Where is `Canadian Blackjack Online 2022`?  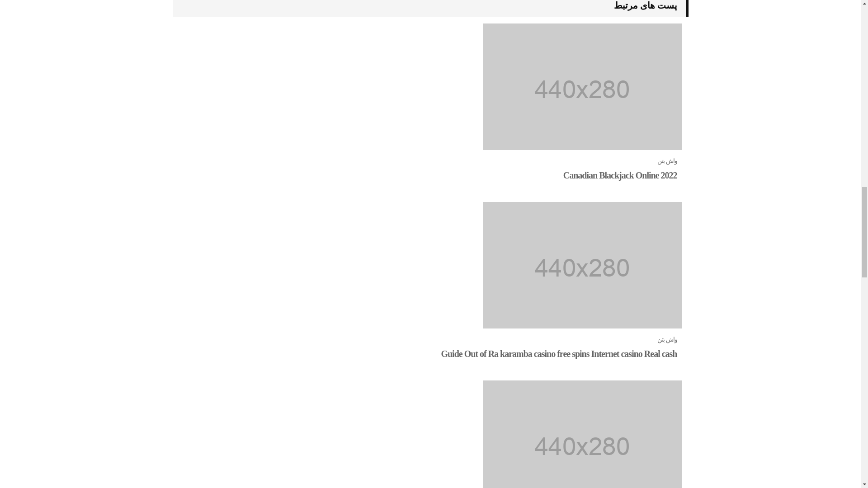
Canadian Blackjack Online 2022 is located at coordinates (620, 175).